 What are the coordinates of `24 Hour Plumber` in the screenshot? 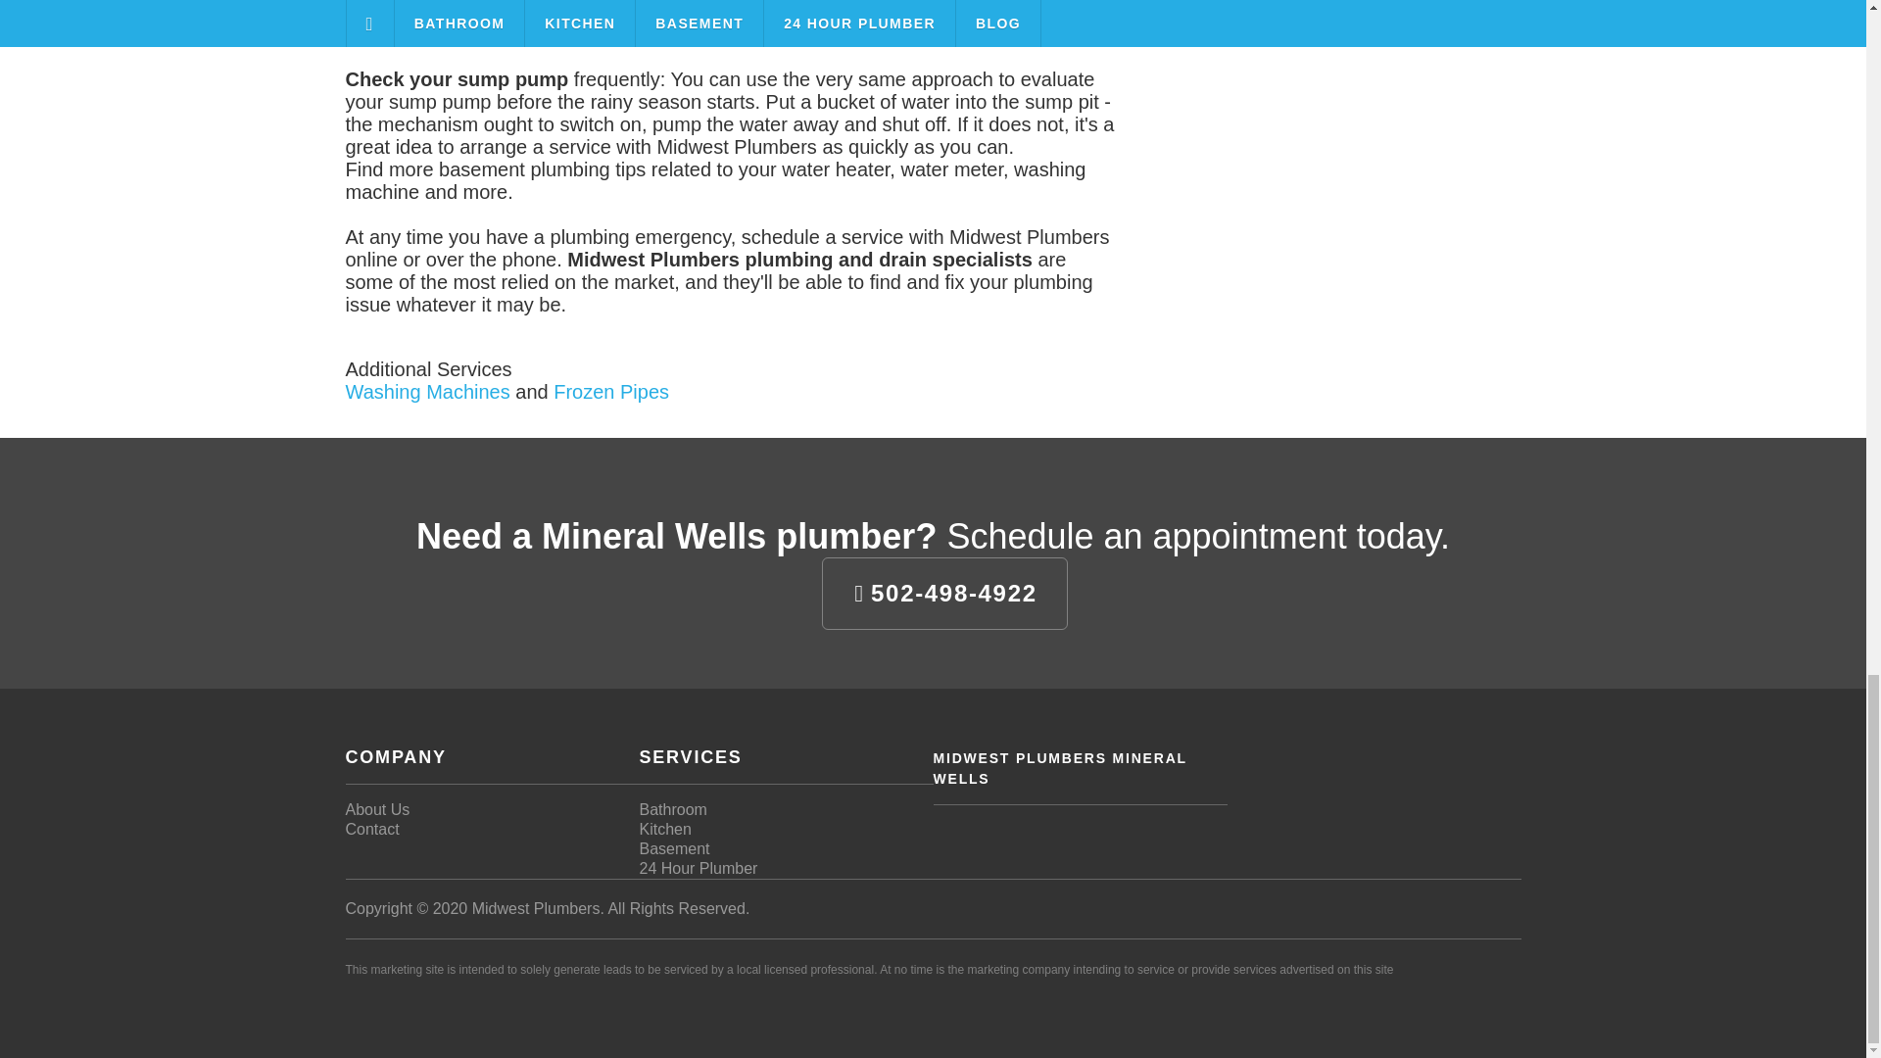 It's located at (698, 868).